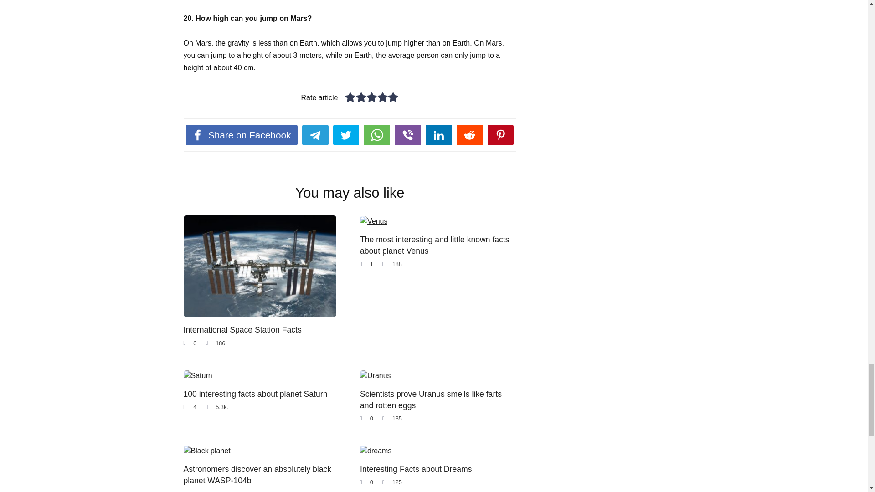  Describe the element at coordinates (255, 394) in the screenshot. I see `100 interesting facts about planet Saturn` at that location.